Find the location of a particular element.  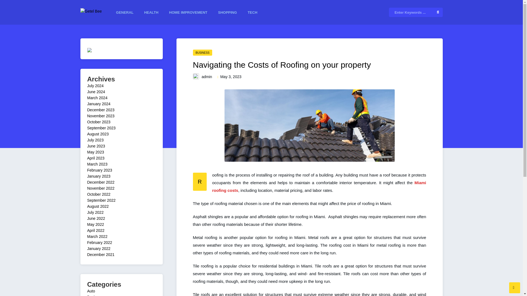

July 2022 is located at coordinates (96, 212).